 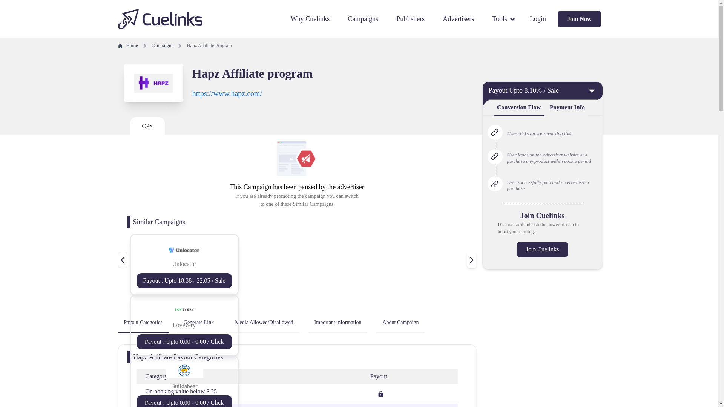 What do you see at coordinates (310, 19) in the screenshot?
I see `Why Cuelinks` at bounding box center [310, 19].